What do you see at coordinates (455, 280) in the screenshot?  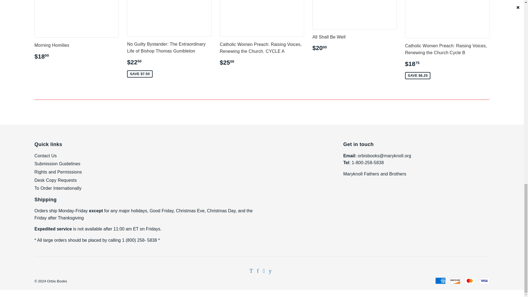 I see `Discover` at bounding box center [455, 280].